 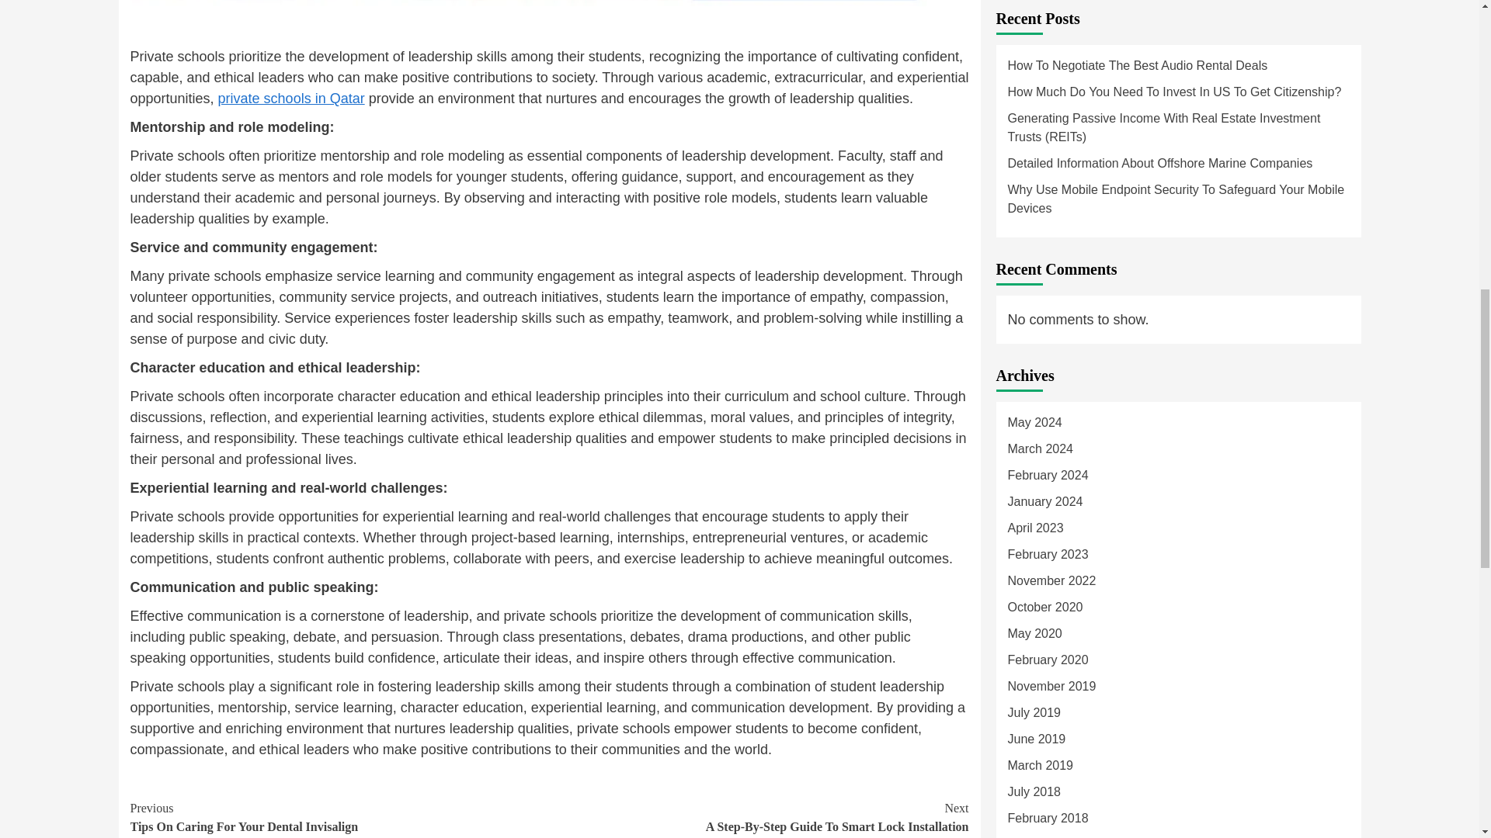 I want to click on February 2023, so click(x=1178, y=194).